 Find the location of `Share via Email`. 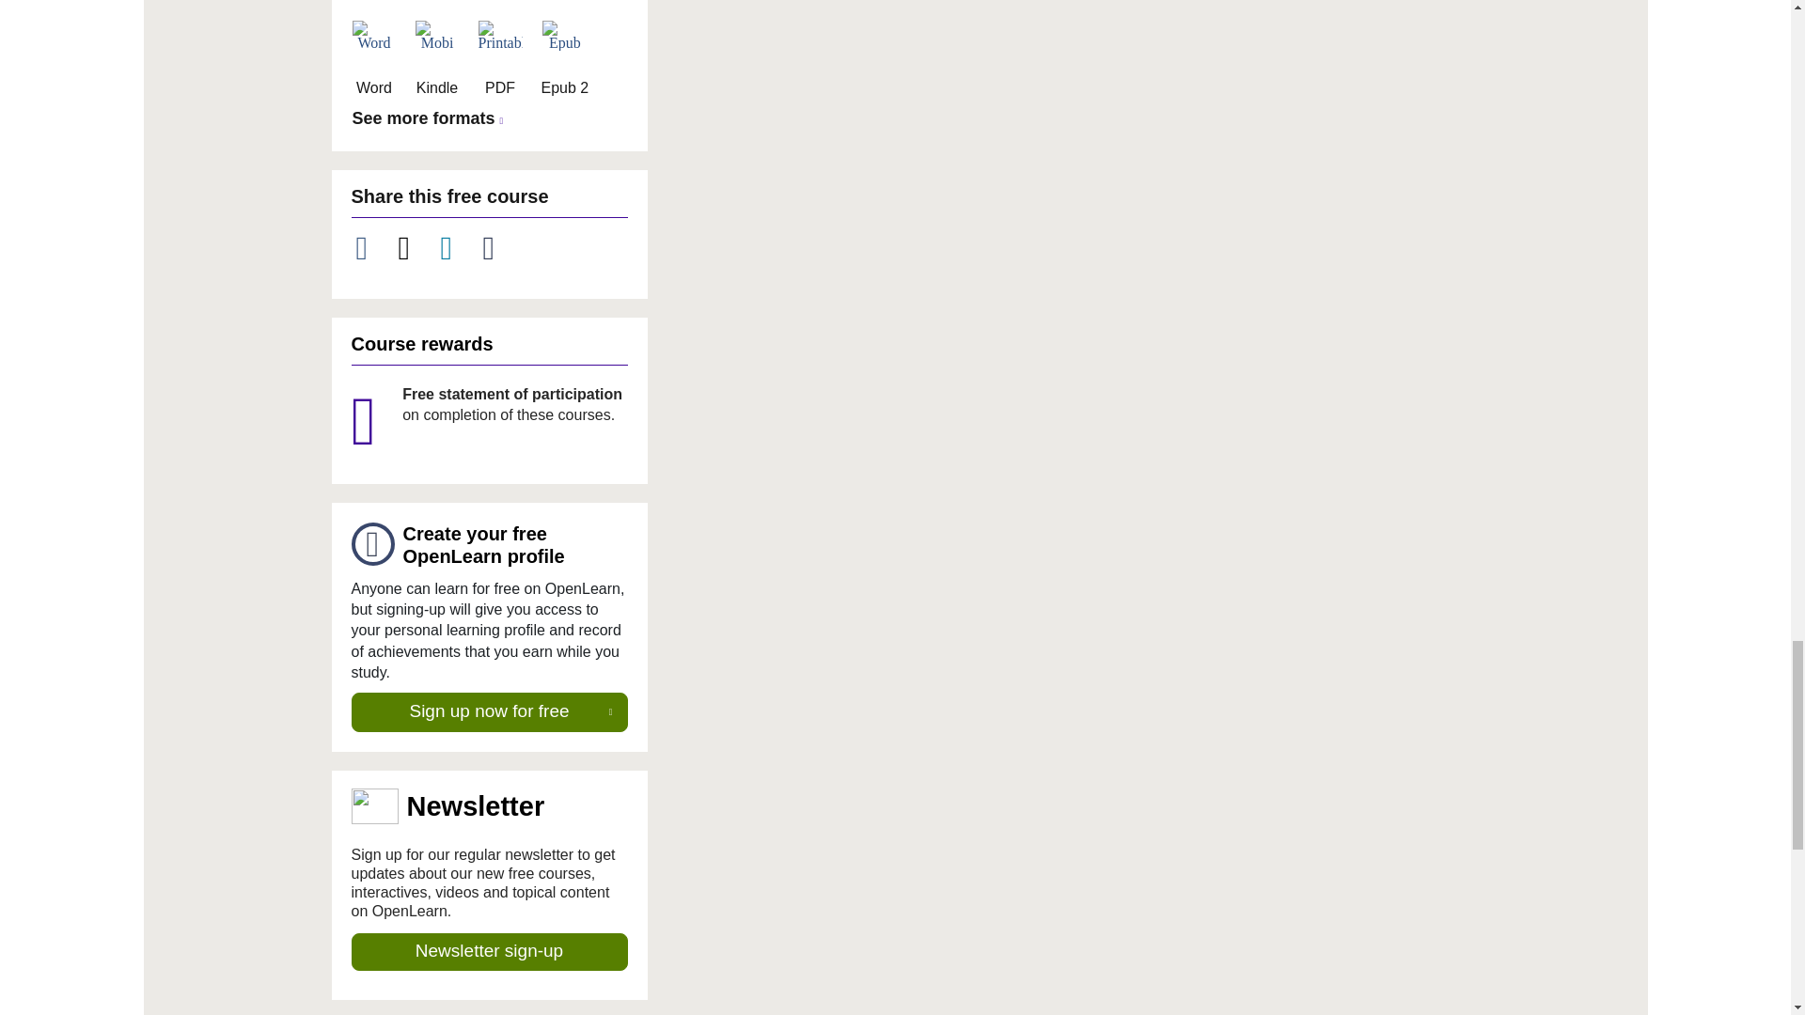

Share via Email is located at coordinates (500, 248).